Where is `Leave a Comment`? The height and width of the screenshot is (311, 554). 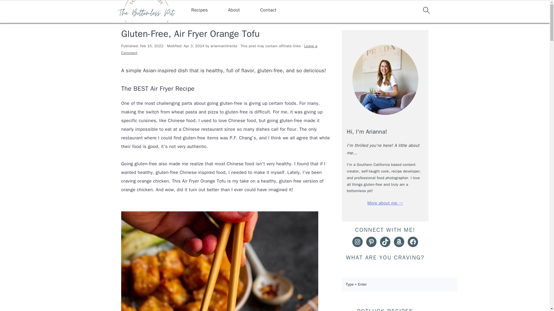 Leave a Comment is located at coordinates (219, 50).